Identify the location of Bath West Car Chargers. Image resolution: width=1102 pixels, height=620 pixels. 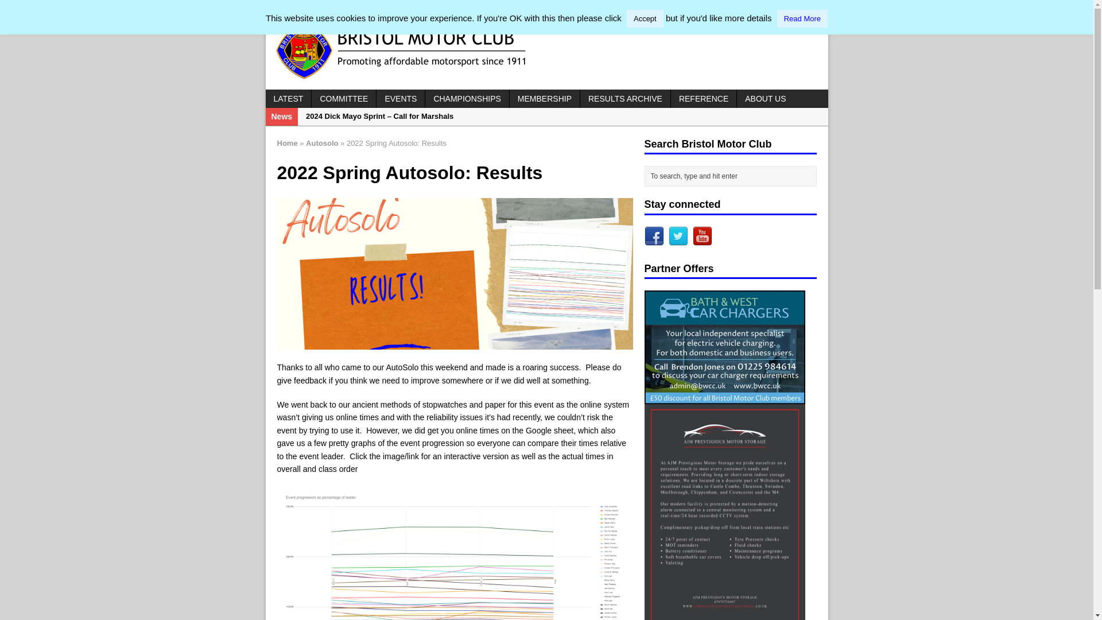
(724, 397).